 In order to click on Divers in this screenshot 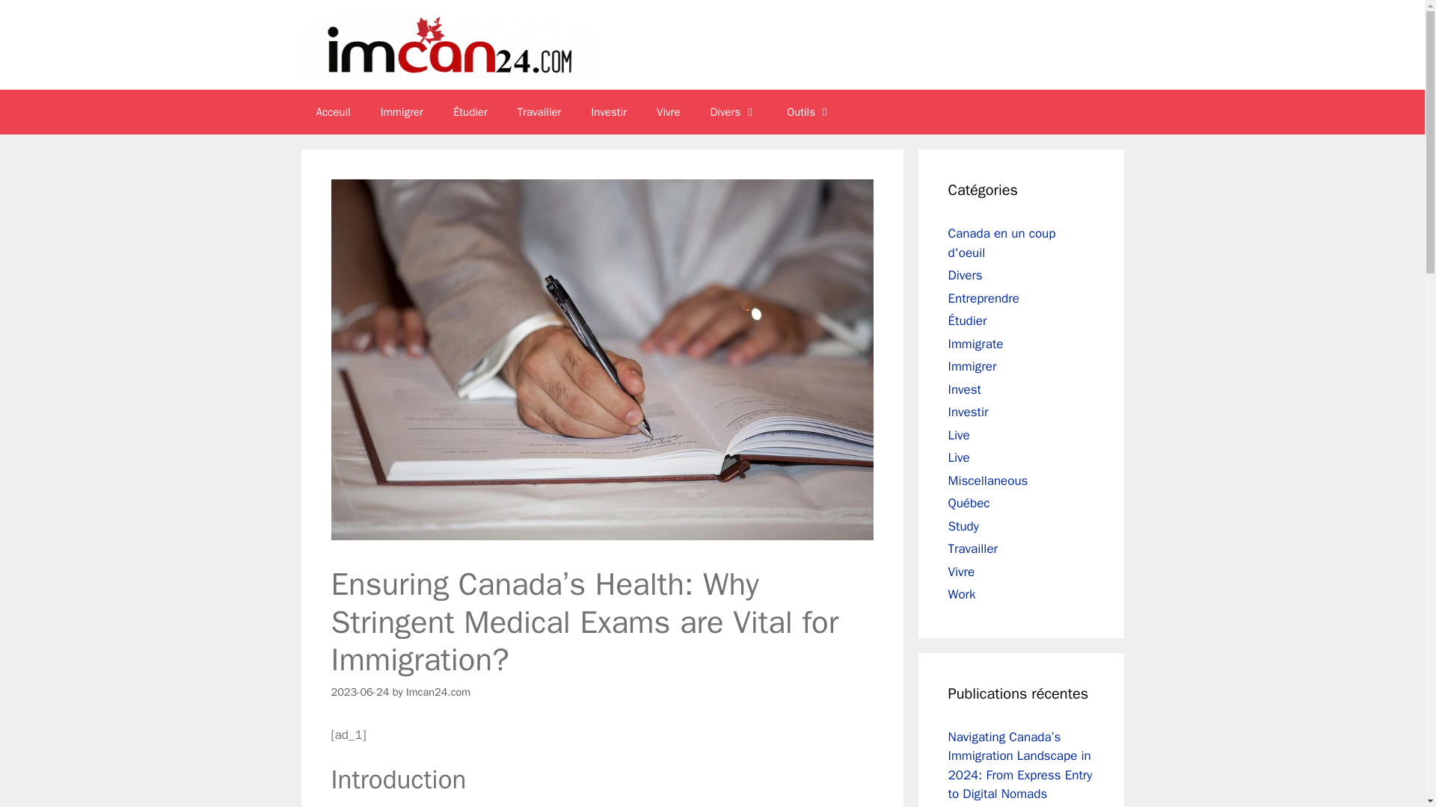, I will do `click(965, 275)`.